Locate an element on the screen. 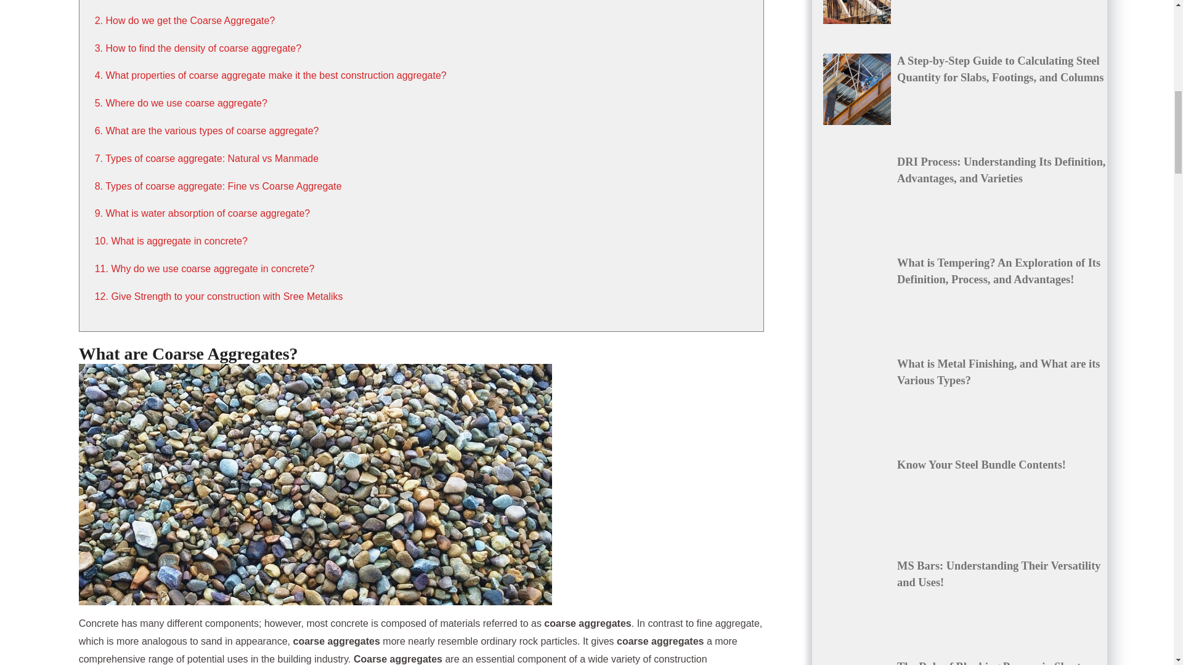 Image resolution: width=1183 pixels, height=665 pixels. 9. What is water absorption of coarse aggregate? is located at coordinates (202, 213).